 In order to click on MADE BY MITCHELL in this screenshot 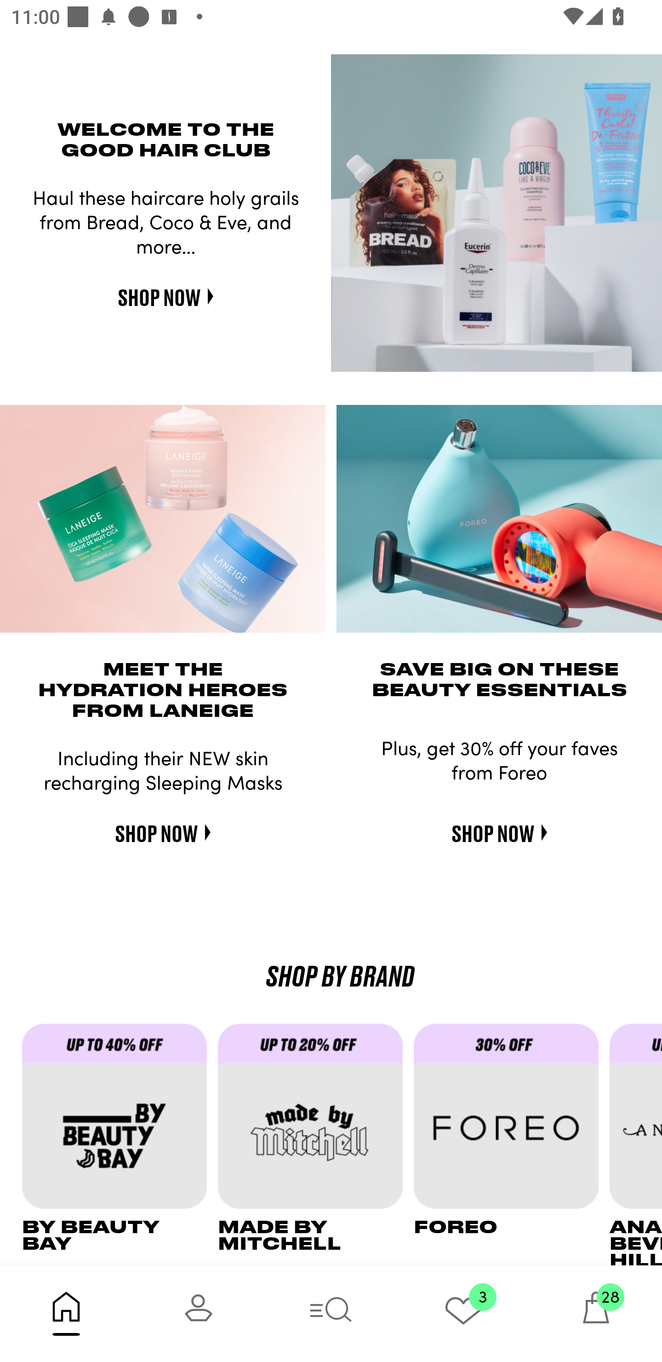, I will do `click(315, 1144)`.